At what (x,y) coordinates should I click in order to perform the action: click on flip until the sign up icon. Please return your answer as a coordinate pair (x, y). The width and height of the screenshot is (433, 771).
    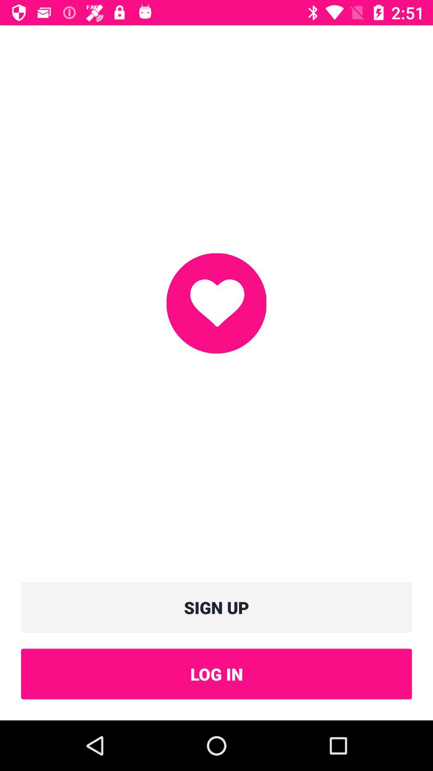
    Looking at the image, I should click on (216, 607).